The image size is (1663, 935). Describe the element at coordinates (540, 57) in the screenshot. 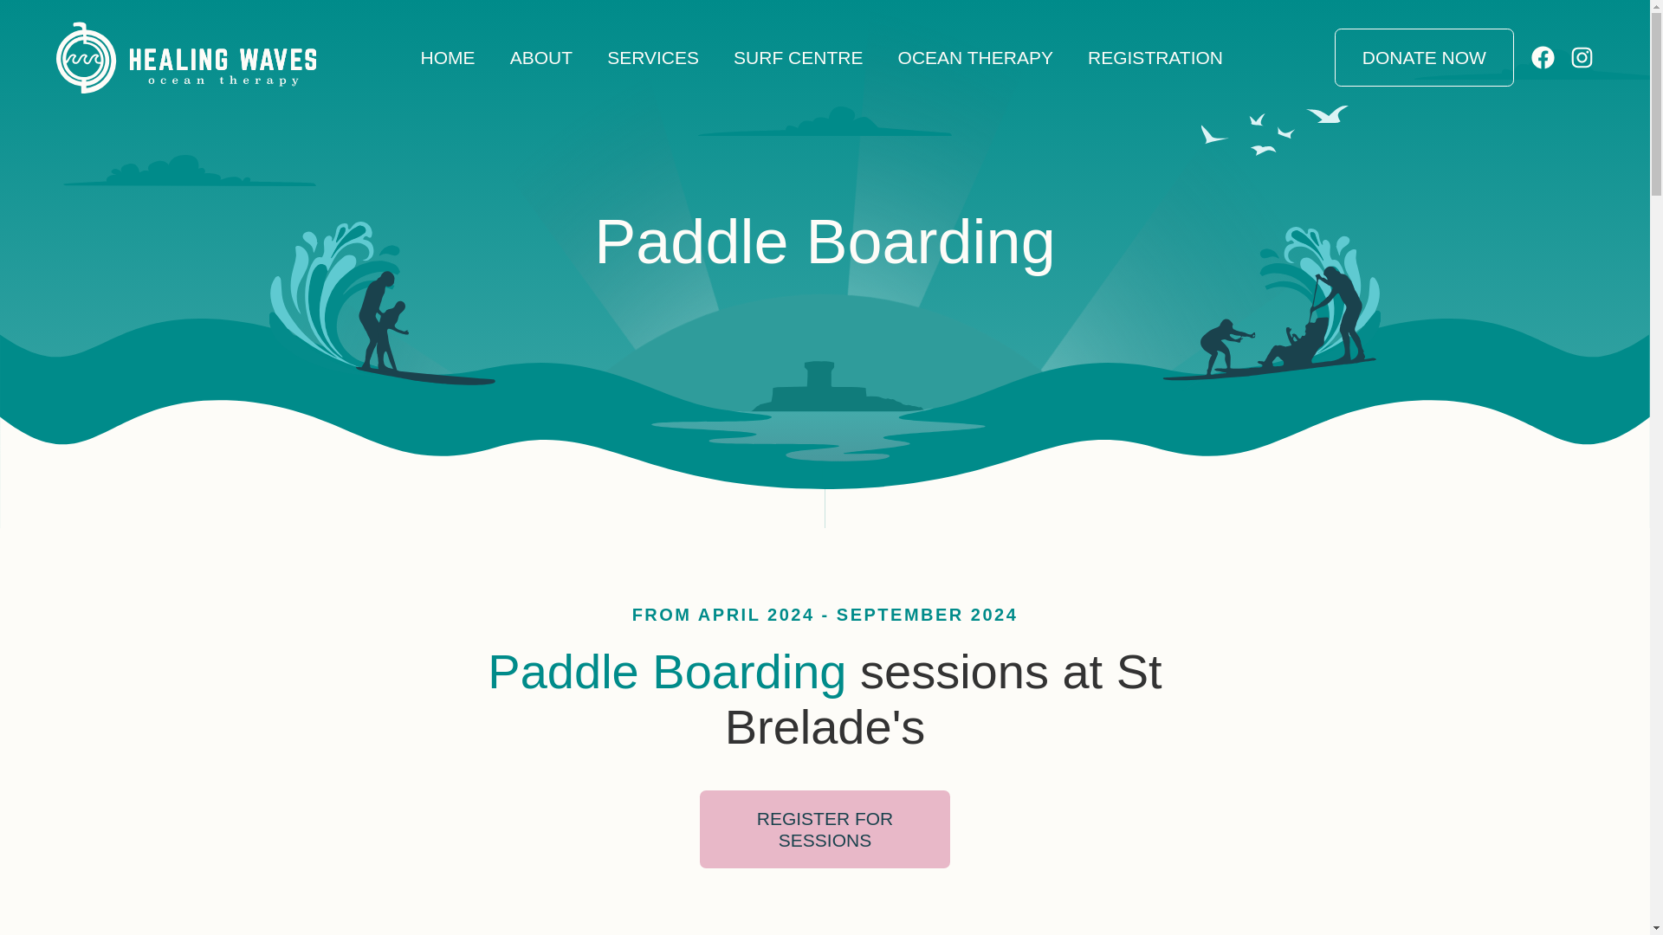

I see `ABOUT` at that location.